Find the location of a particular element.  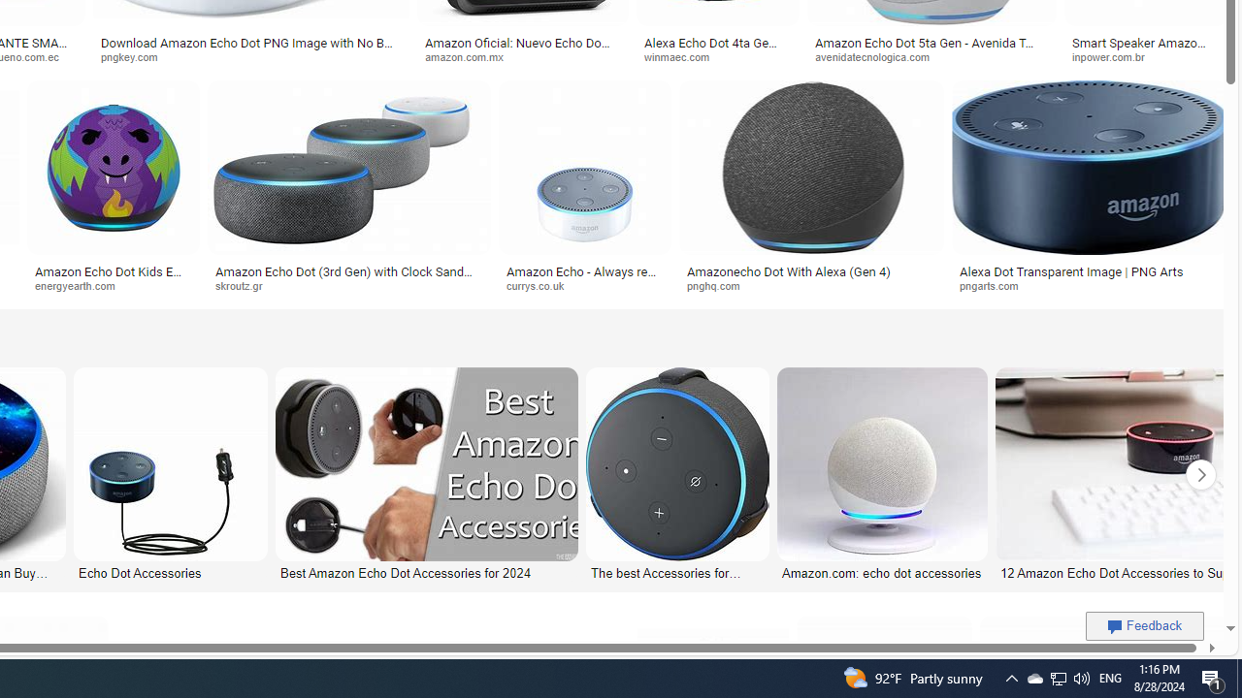

amazon.com.mx is located at coordinates (470, 56).